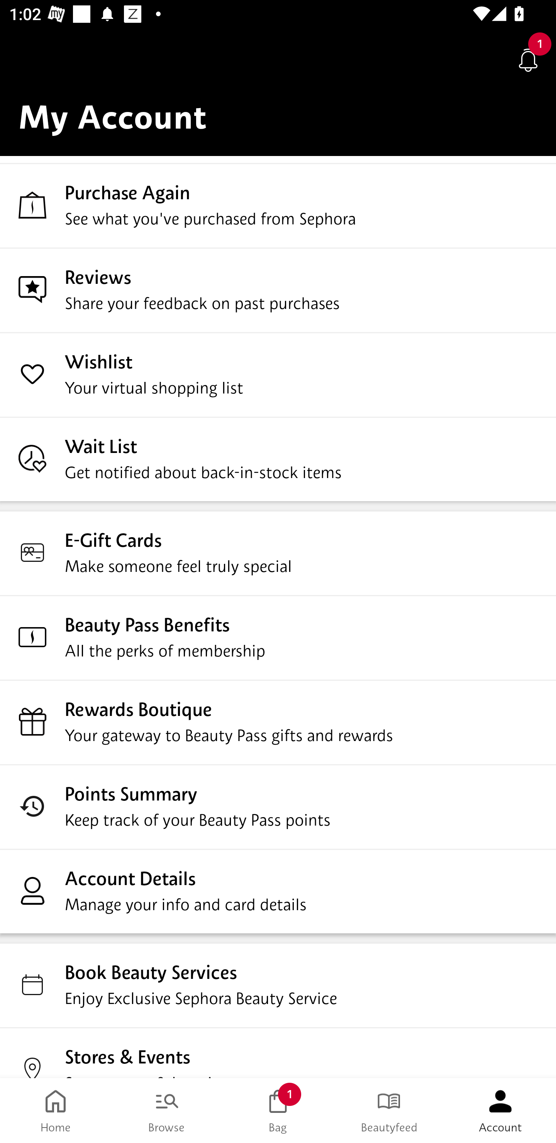 The height and width of the screenshot is (1143, 556). I want to click on Notifications, so click(528, 59).